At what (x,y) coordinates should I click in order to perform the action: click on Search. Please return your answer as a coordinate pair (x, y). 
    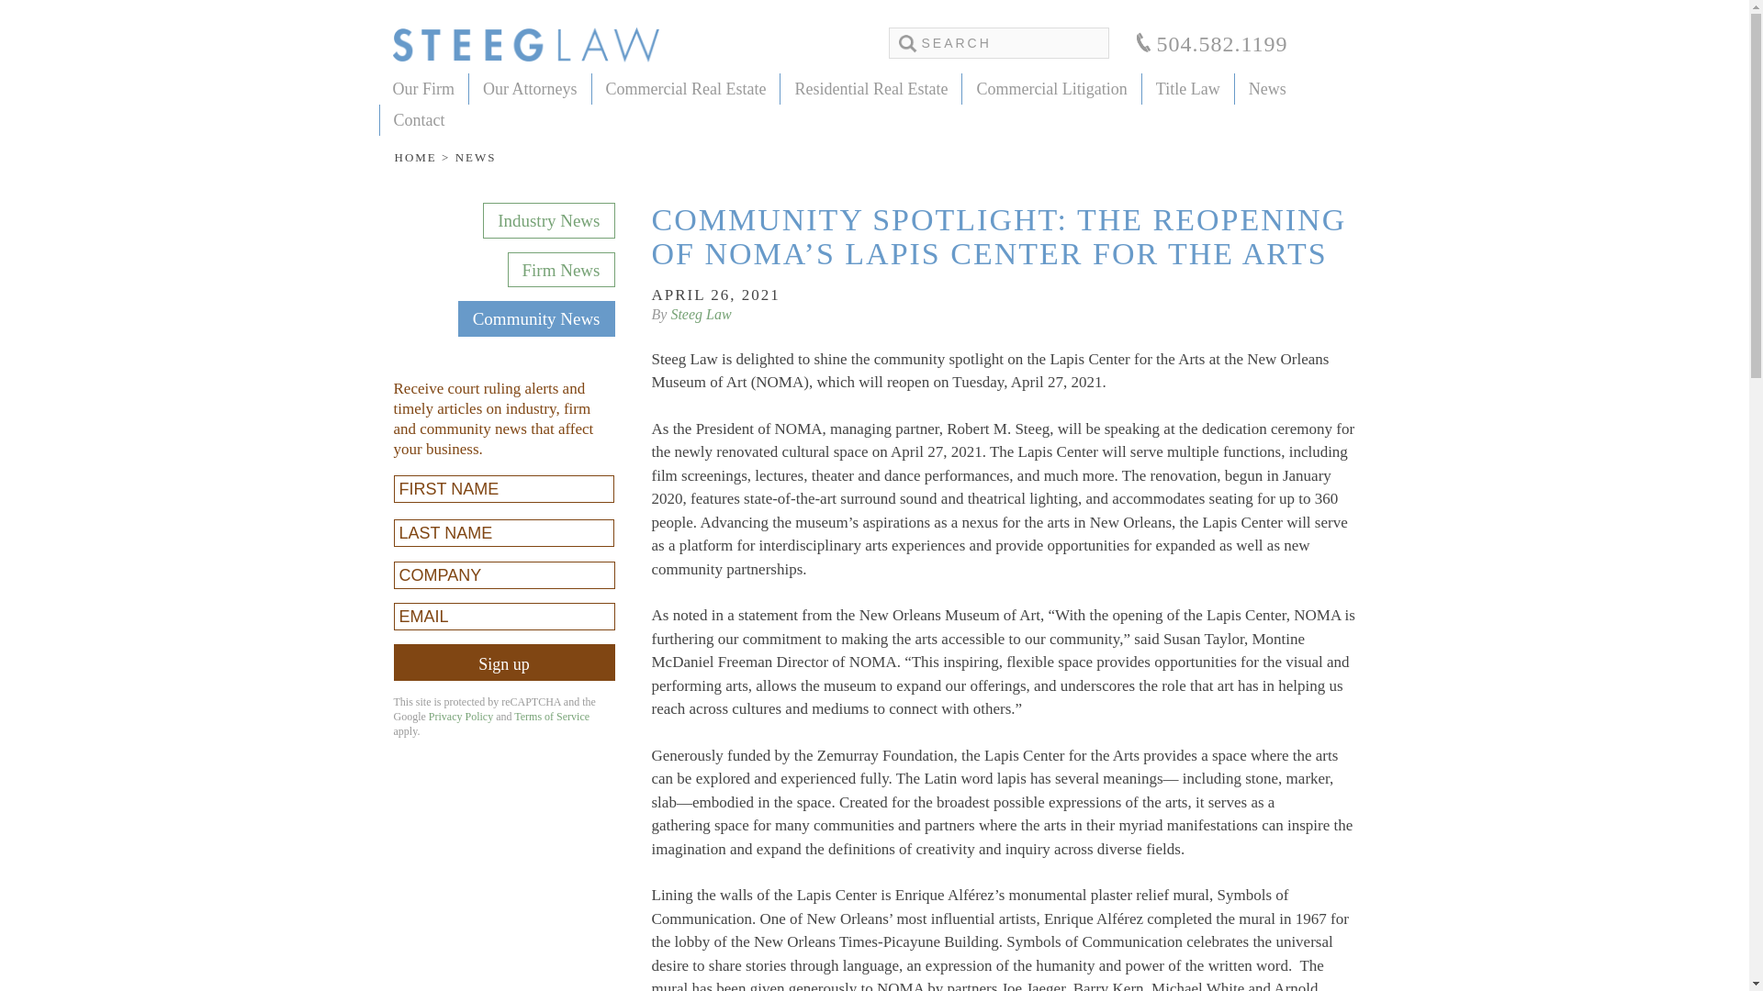
    Looking at the image, I should click on (28, 13).